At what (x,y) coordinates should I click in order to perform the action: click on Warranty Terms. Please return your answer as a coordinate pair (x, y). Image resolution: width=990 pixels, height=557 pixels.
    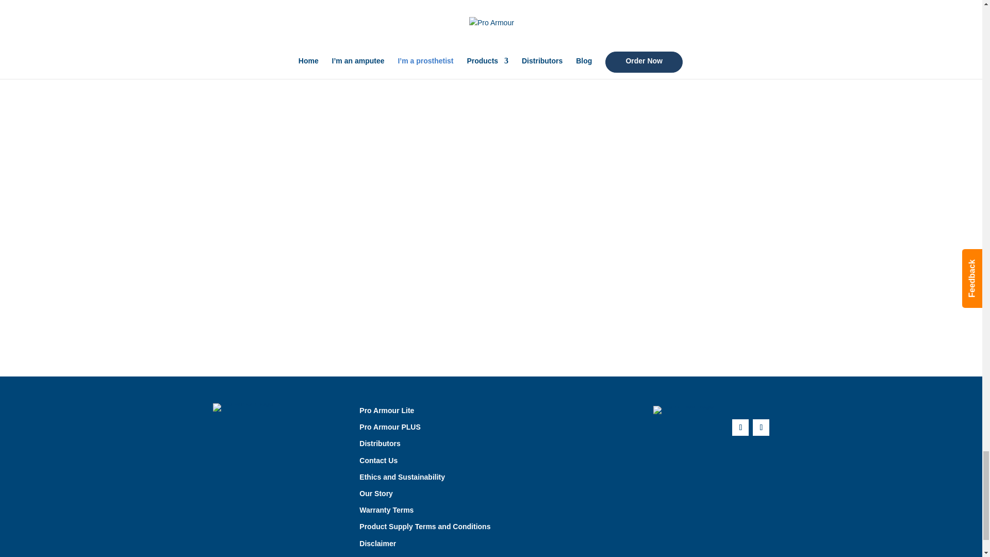
    Looking at the image, I should click on (386, 510).